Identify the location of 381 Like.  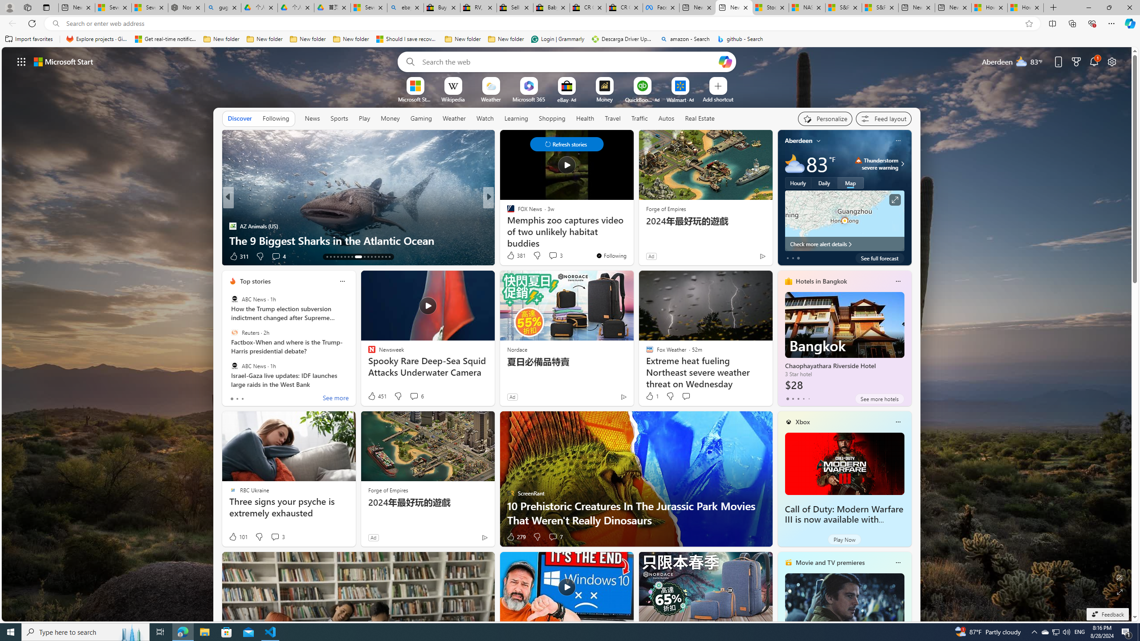
(516, 256).